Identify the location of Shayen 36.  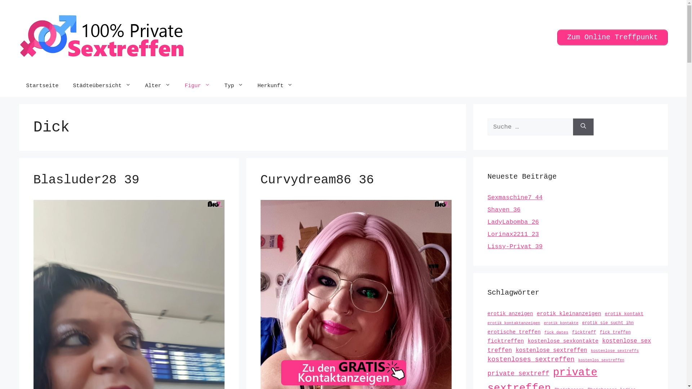
(504, 210).